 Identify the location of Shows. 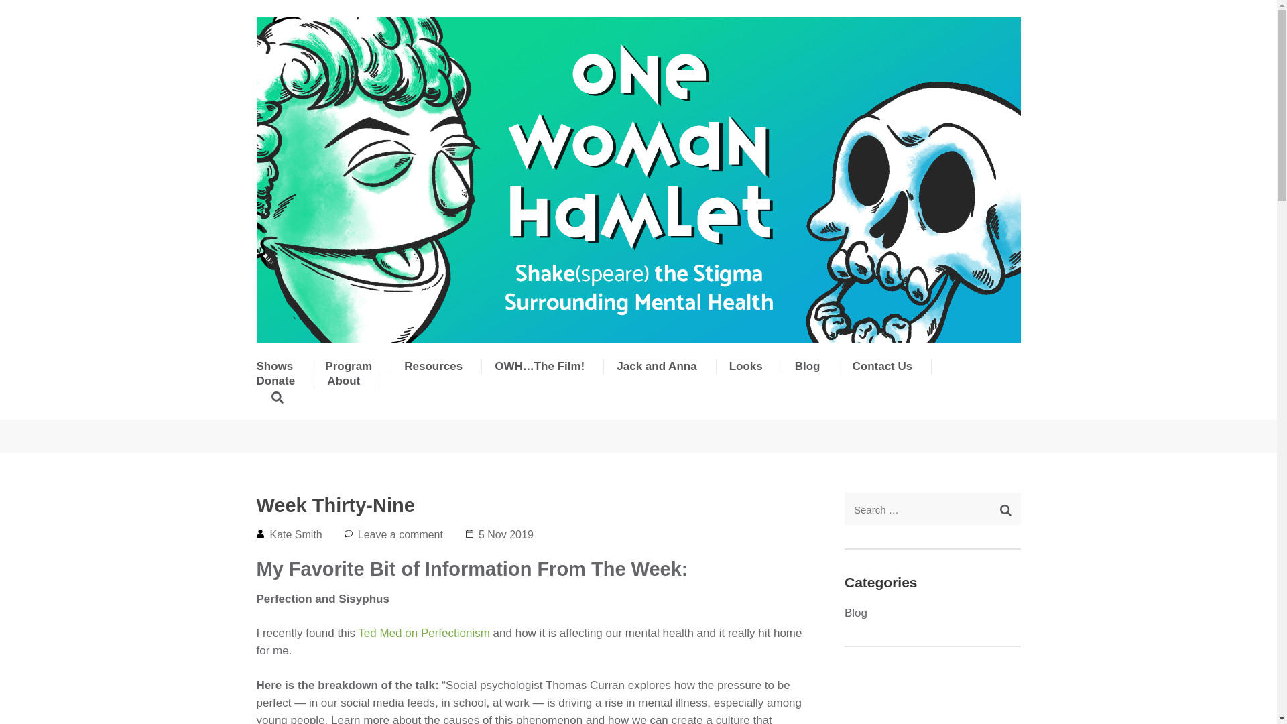
(275, 377).